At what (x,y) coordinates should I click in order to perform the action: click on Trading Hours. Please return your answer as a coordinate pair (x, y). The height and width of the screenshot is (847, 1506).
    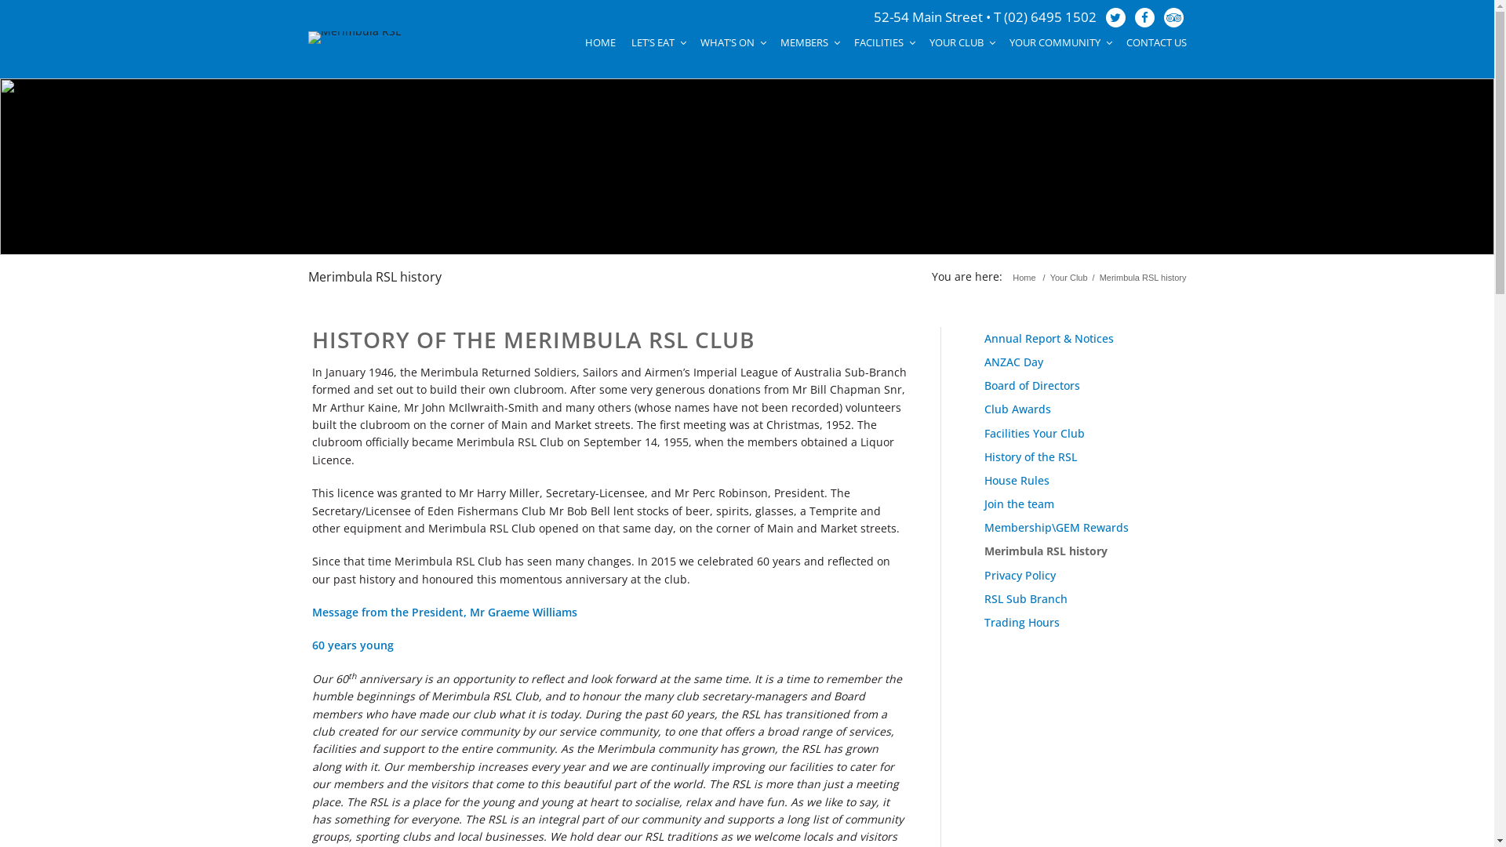
    Looking at the image, I should click on (1022, 623).